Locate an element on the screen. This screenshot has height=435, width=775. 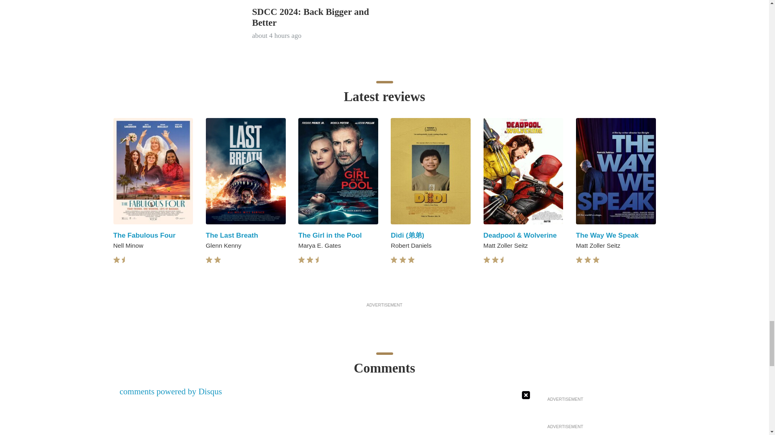
star-full is located at coordinates (301, 260).